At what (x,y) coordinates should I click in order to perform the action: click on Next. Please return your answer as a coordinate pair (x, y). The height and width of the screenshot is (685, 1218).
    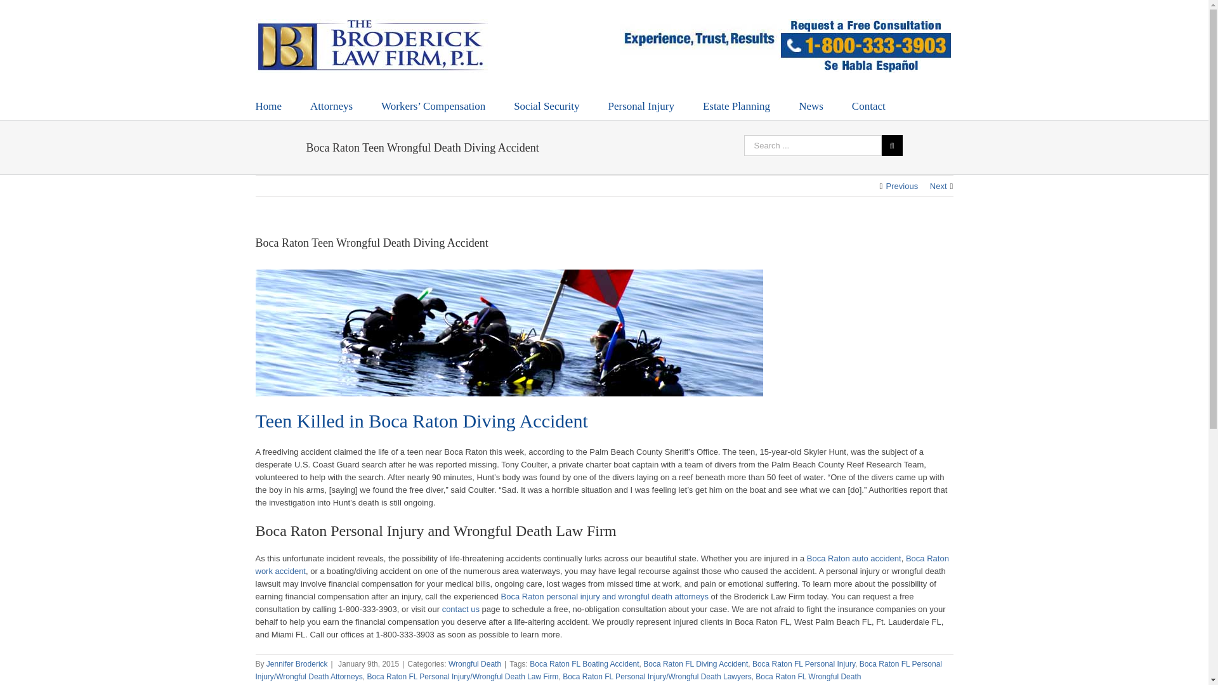
    Looking at the image, I should click on (939, 186).